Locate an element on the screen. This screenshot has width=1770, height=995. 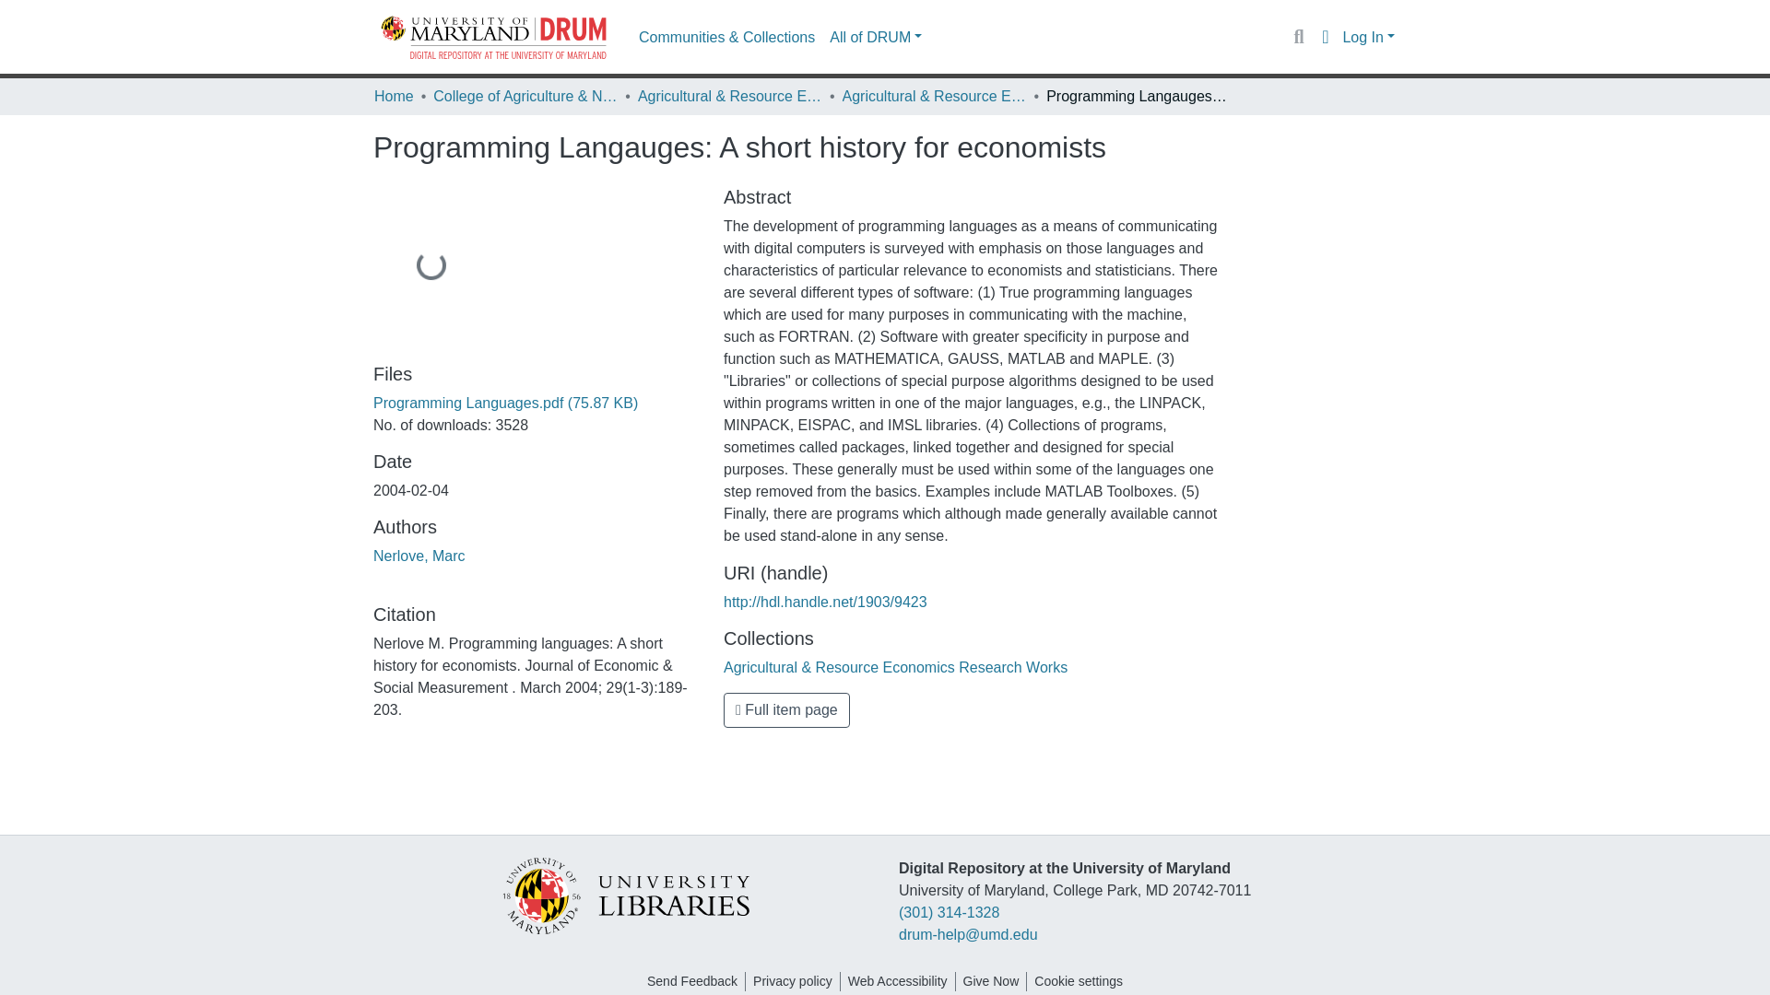
Home is located at coordinates (394, 96).